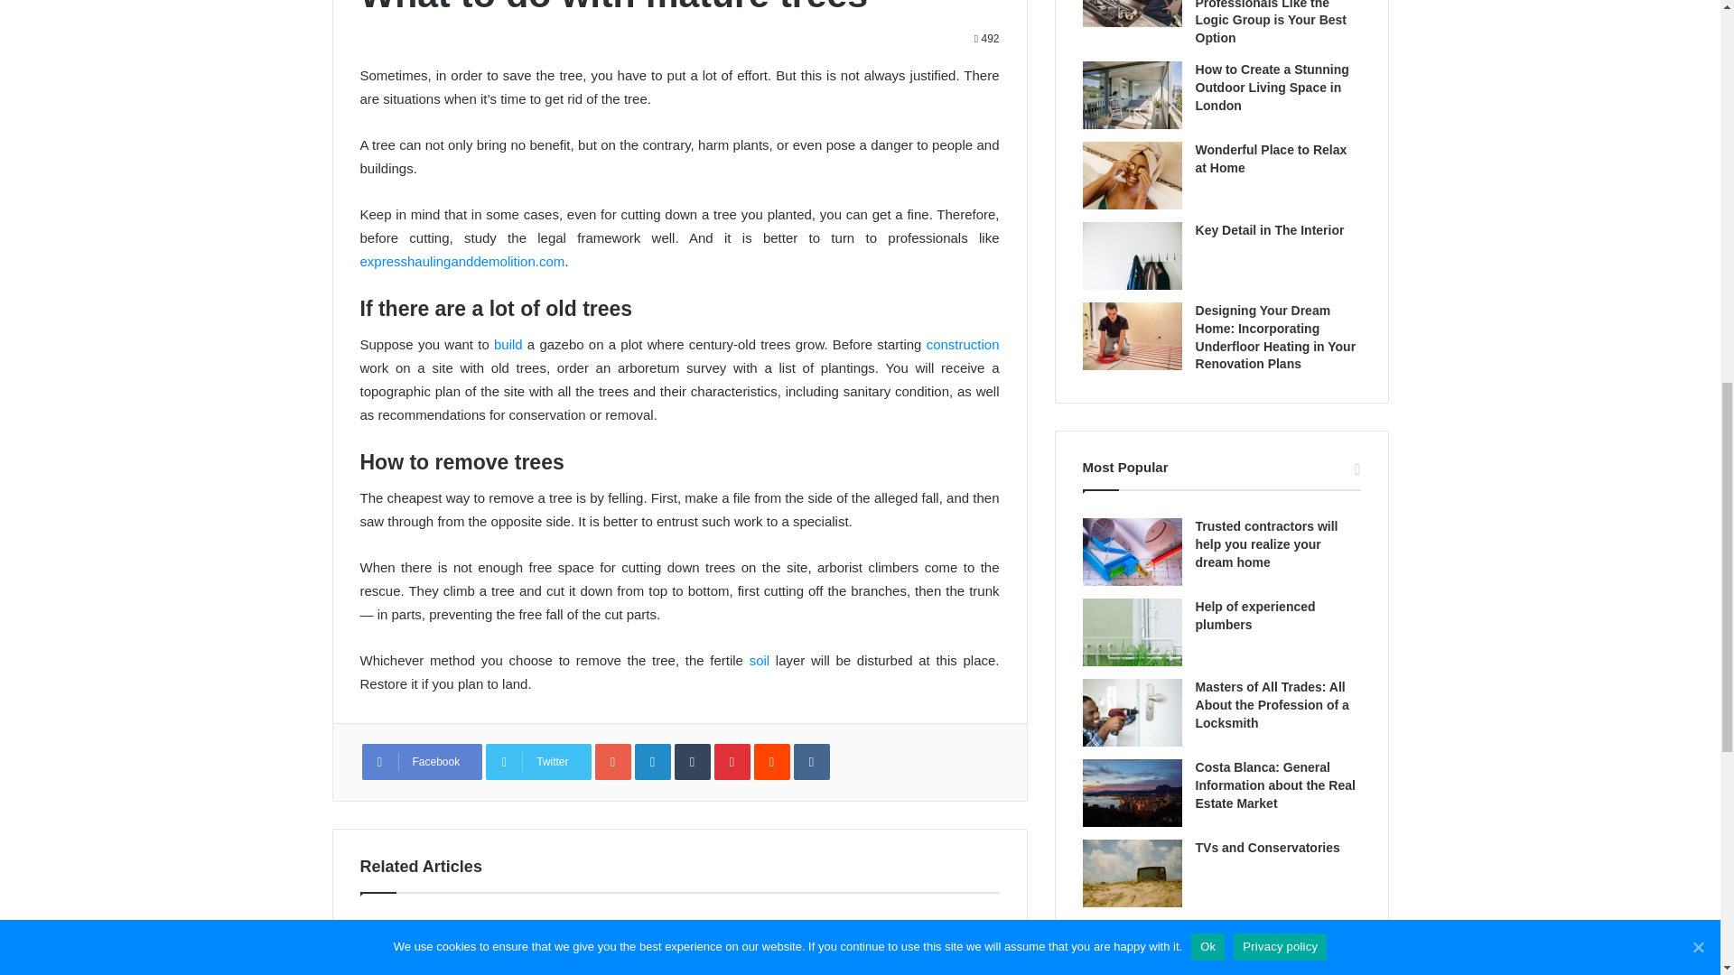 Image resolution: width=1734 pixels, height=975 pixels. I want to click on expresshaulinganddemolition.com, so click(461, 261).